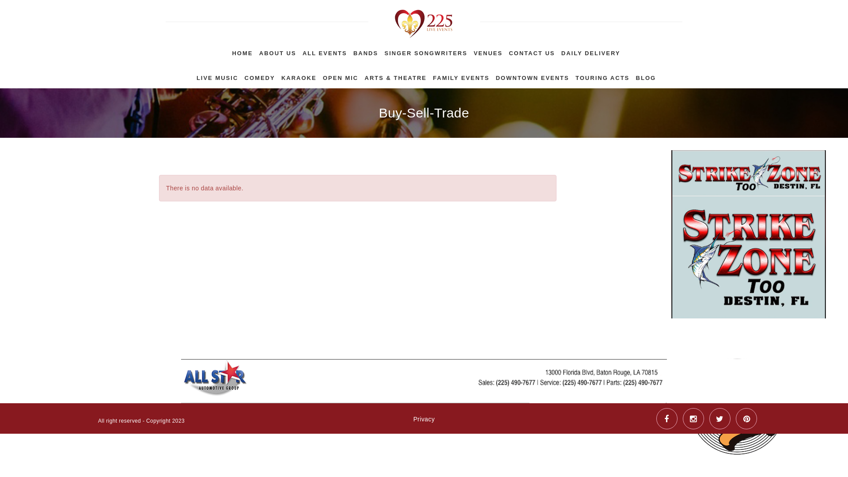 This screenshot has height=477, width=848. What do you see at coordinates (278, 51) in the screenshot?
I see `ABOUT US` at bounding box center [278, 51].